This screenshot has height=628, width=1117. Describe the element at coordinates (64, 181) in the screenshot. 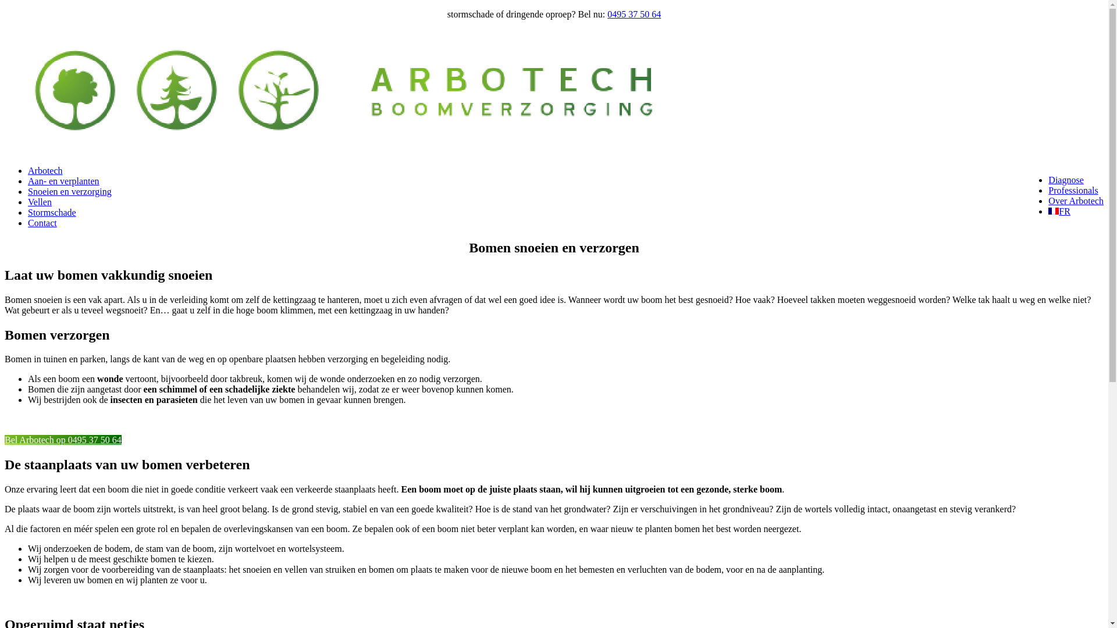

I see `Aan- en verplanten` at that location.